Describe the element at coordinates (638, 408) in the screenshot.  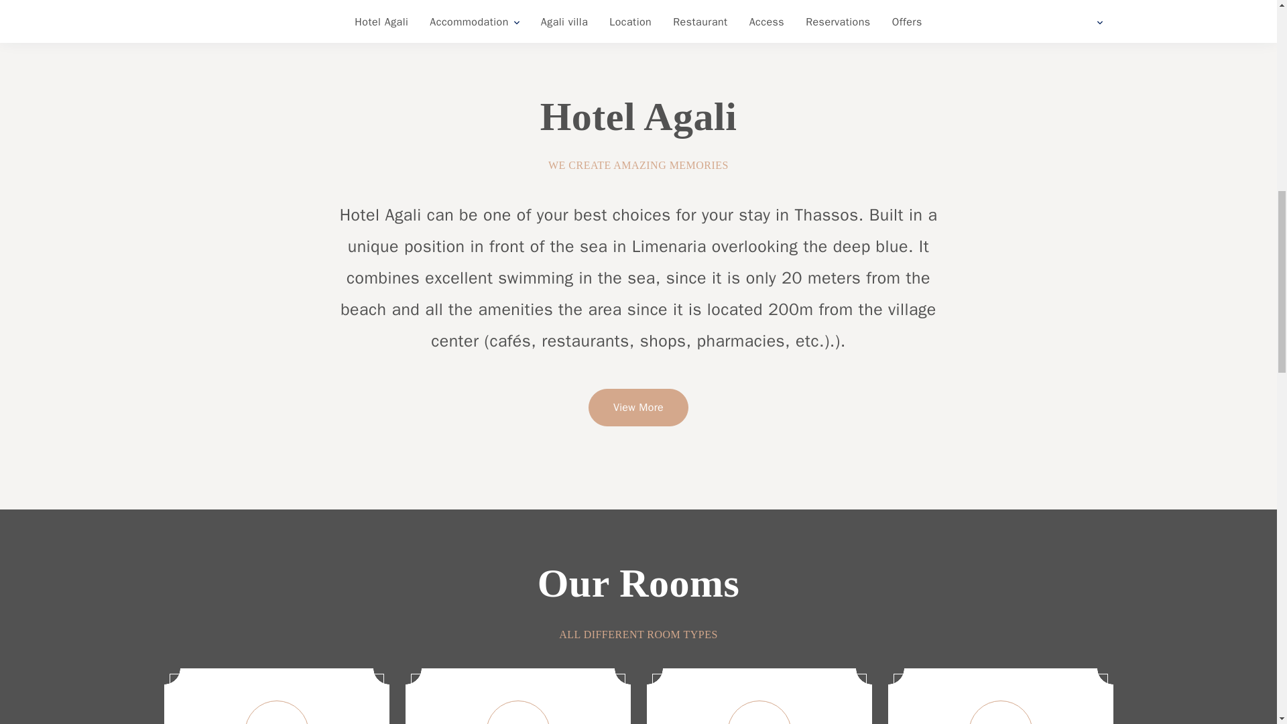
I see `View More` at that location.